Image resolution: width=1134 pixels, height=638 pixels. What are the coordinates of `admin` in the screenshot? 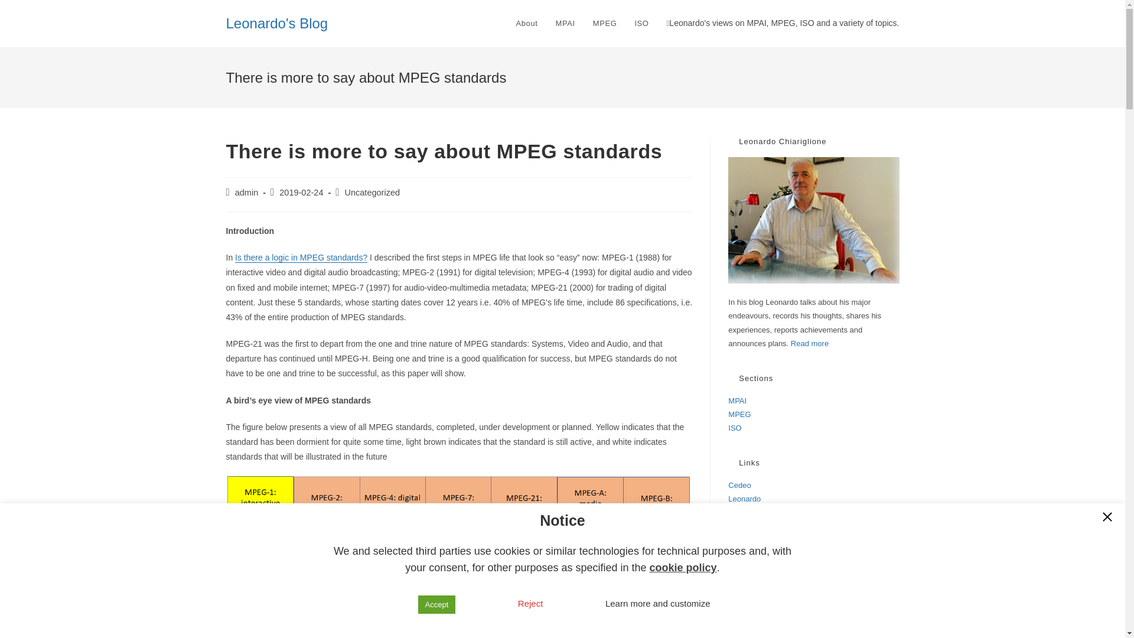 It's located at (246, 192).